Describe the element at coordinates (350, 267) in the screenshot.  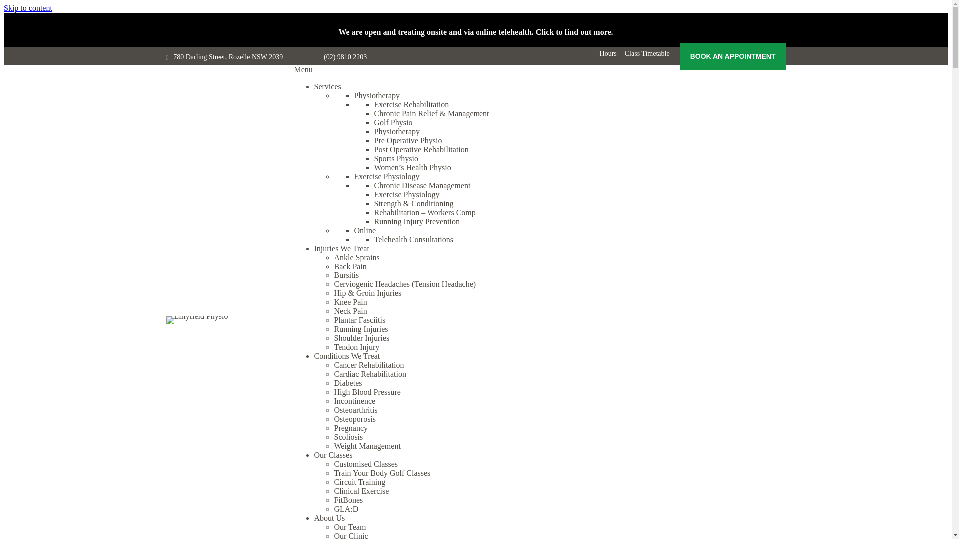
I see `Back Pain` at that location.